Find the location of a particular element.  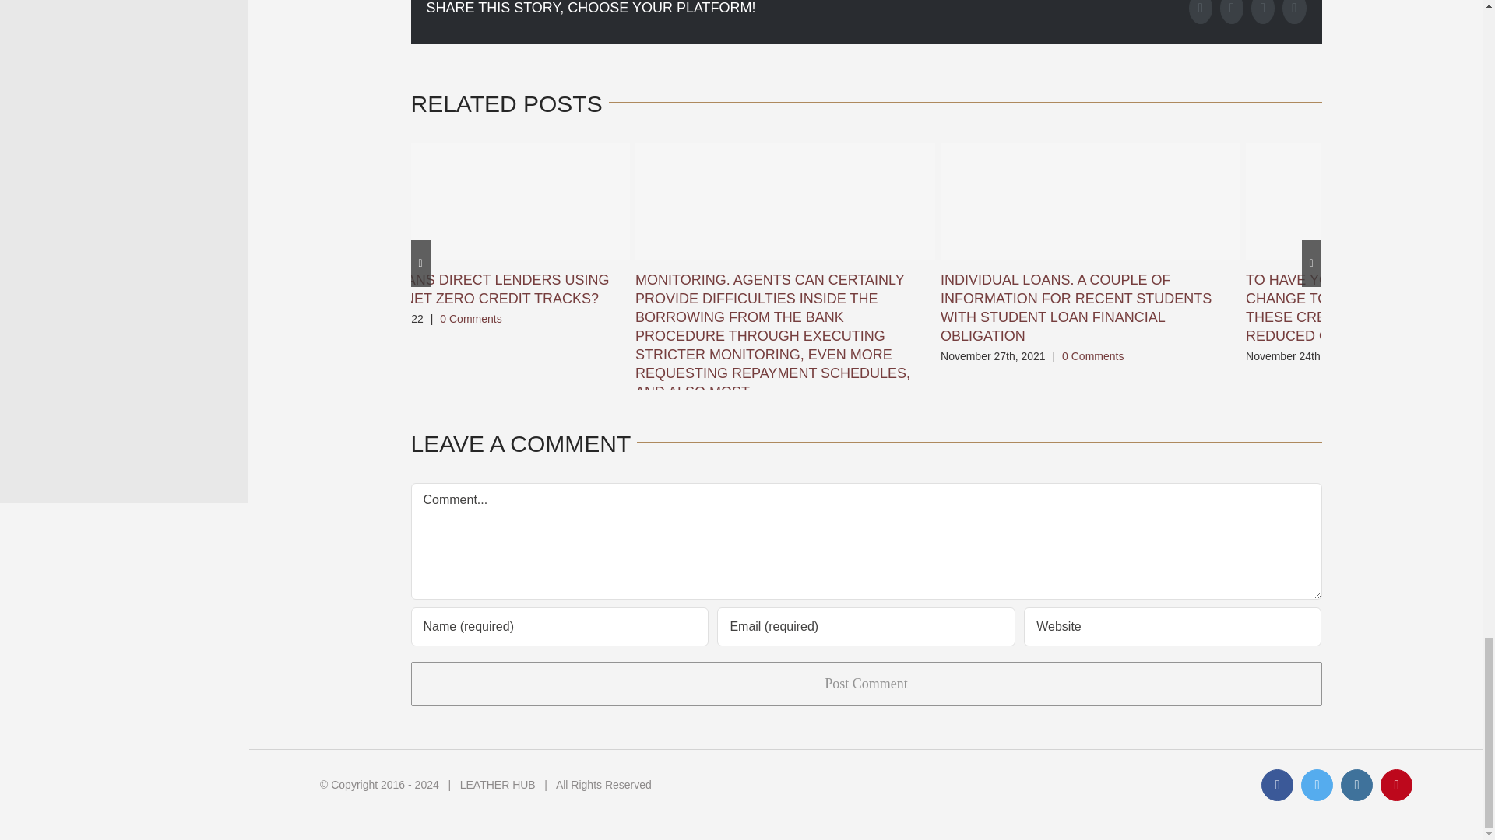

Twitter is located at coordinates (1232, 12).